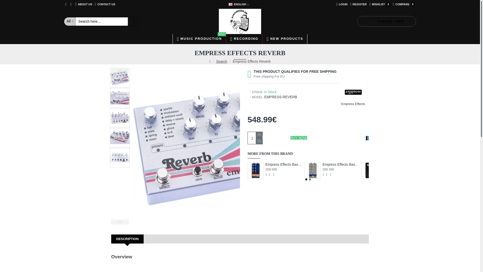 The height and width of the screenshot is (272, 483). Describe the element at coordinates (342, 4) in the screenshot. I see `ENGLISH` at that location.